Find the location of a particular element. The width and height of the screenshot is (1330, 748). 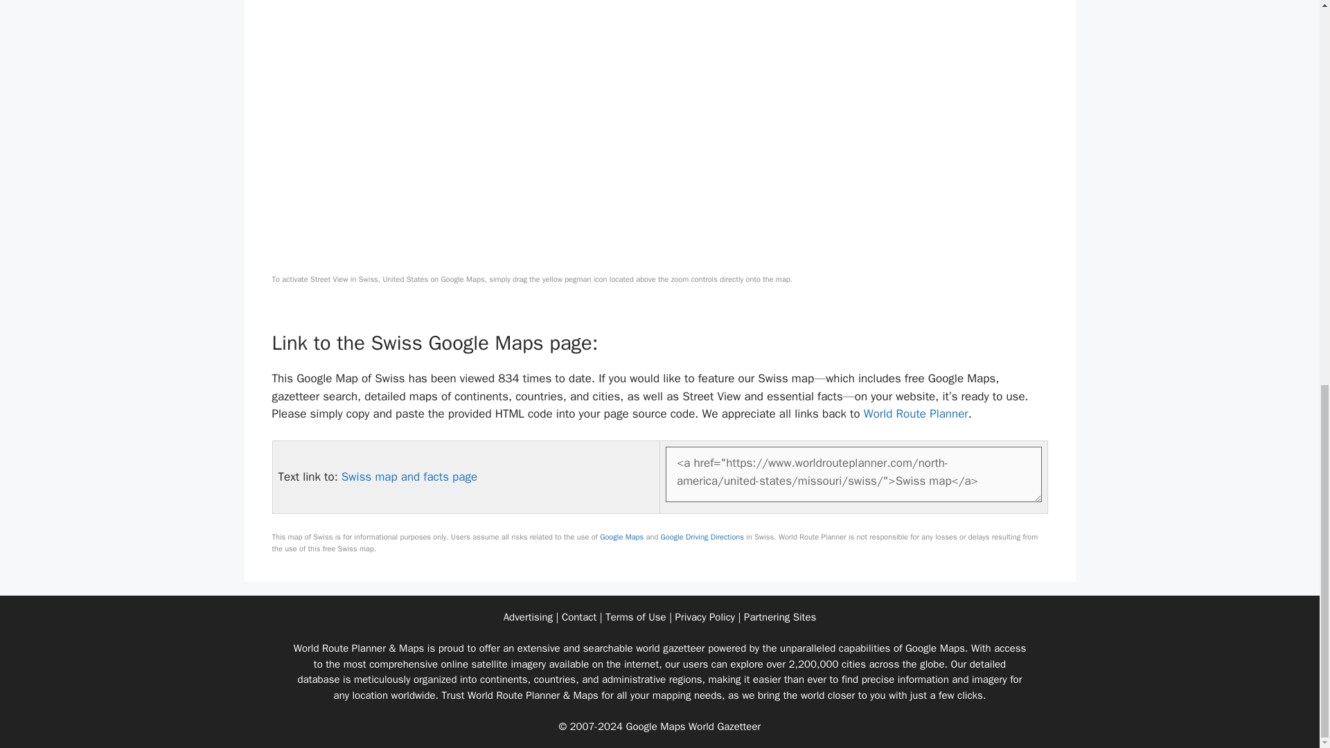

Swiss map and facts page is located at coordinates (409, 477).